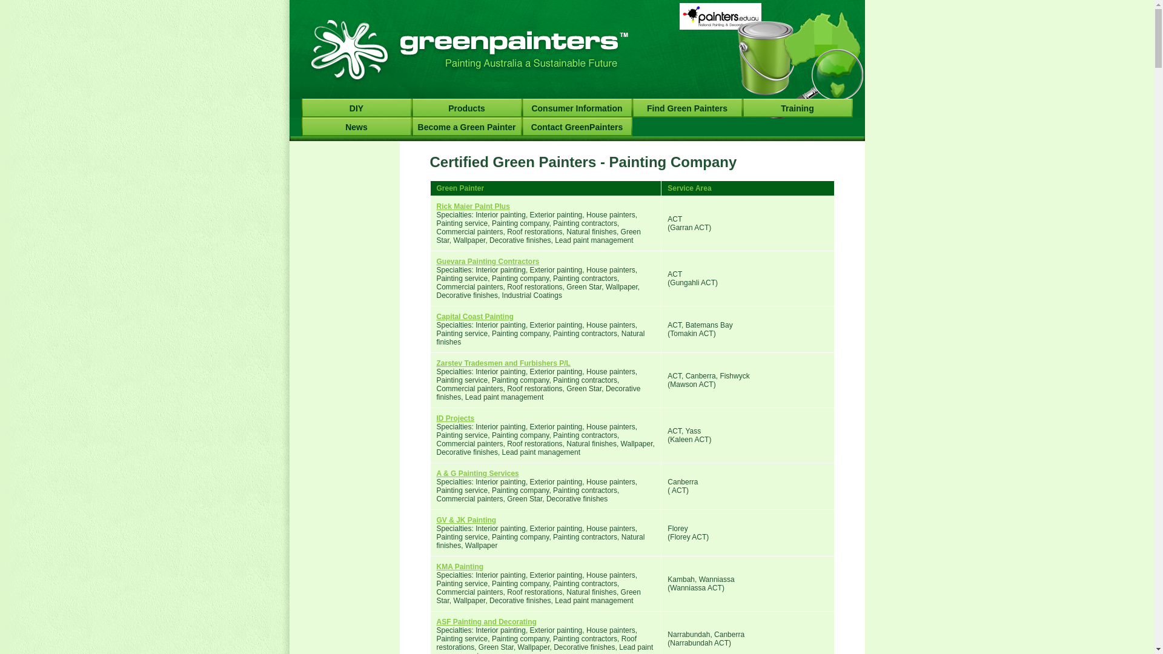 Image resolution: width=1163 pixels, height=654 pixels. I want to click on GV & JK Painting, so click(466, 520).